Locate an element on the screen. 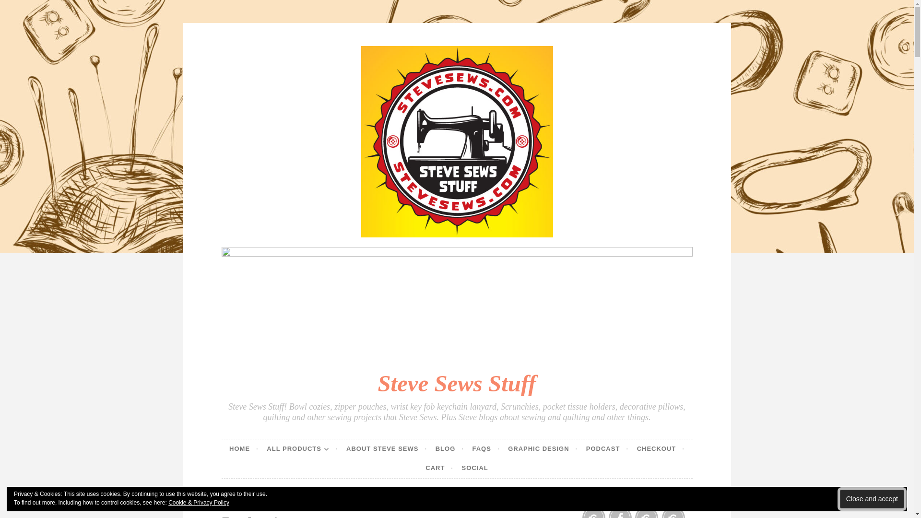 This screenshot has height=518, width=921. GRAPHIC DESIGN is located at coordinates (543, 448).